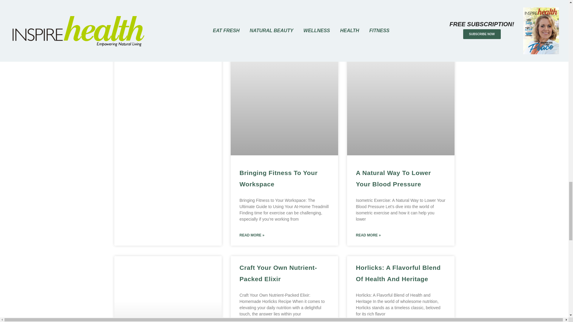  What do you see at coordinates (398, 273) in the screenshot?
I see `Horlicks: A Flavorful Blend Of Health And Heritage` at bounding box center [398, 273].